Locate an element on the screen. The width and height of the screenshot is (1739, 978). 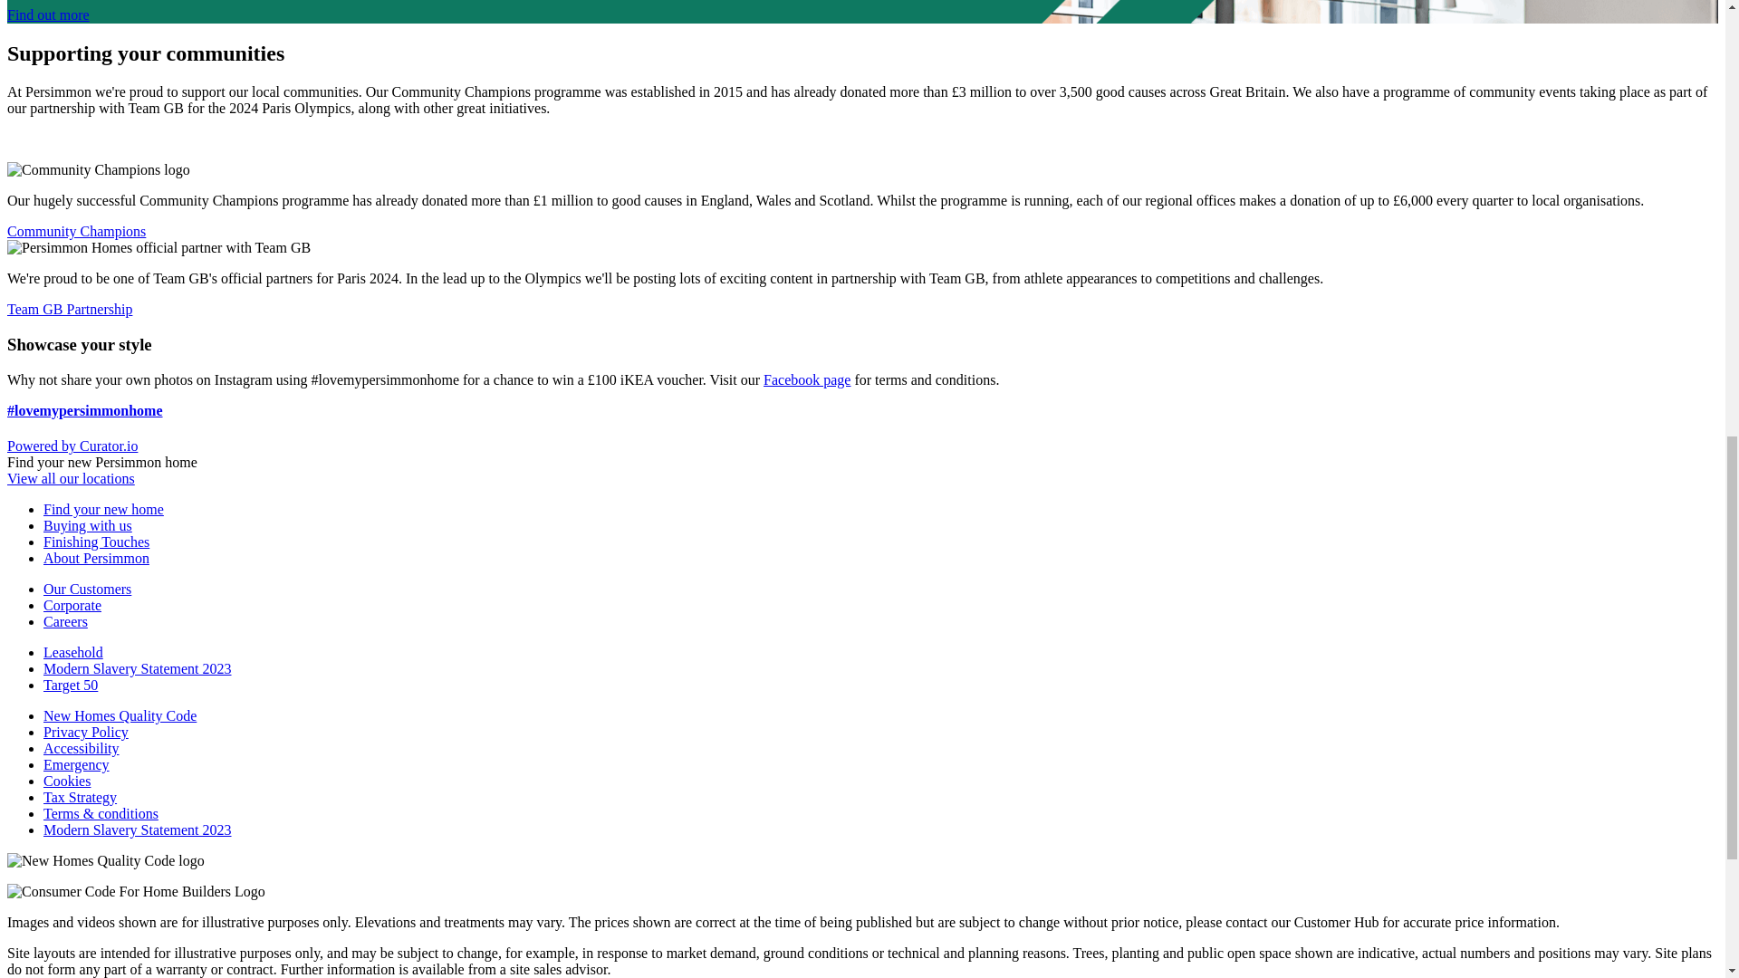
Modern Slavery Statement 2023 is located at coordinates (138, 668).